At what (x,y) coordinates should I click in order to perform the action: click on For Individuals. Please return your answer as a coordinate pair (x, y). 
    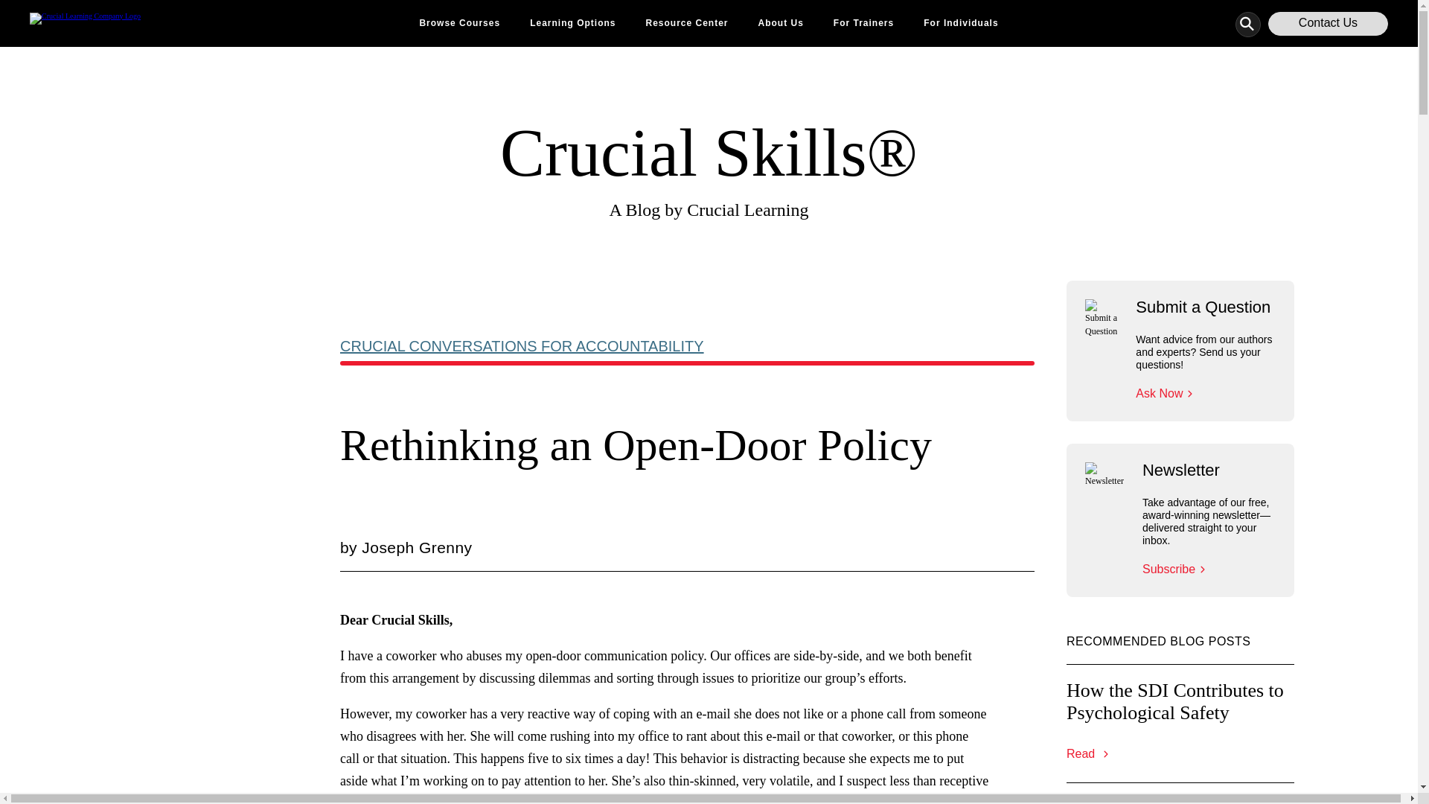
    Looking at the image, I should click on (960, 24).